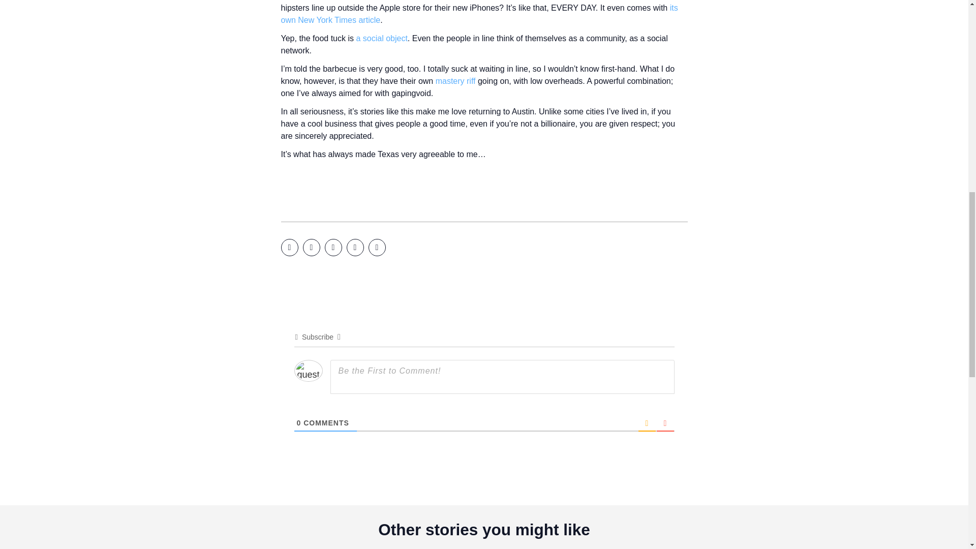 Image resolution: width=976 pixels, height=549 pixels. Describe the element at coordinates (355, 247) in the screenshot. I see `Submit this to Pinterest` at that location.